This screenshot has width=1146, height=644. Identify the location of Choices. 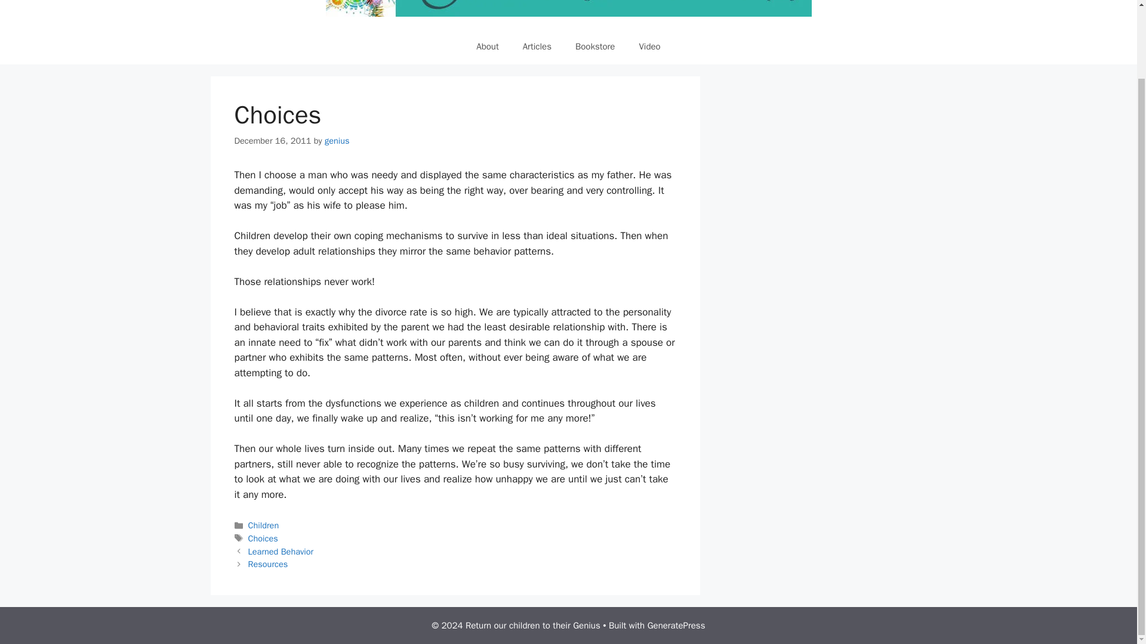
(263, 538).